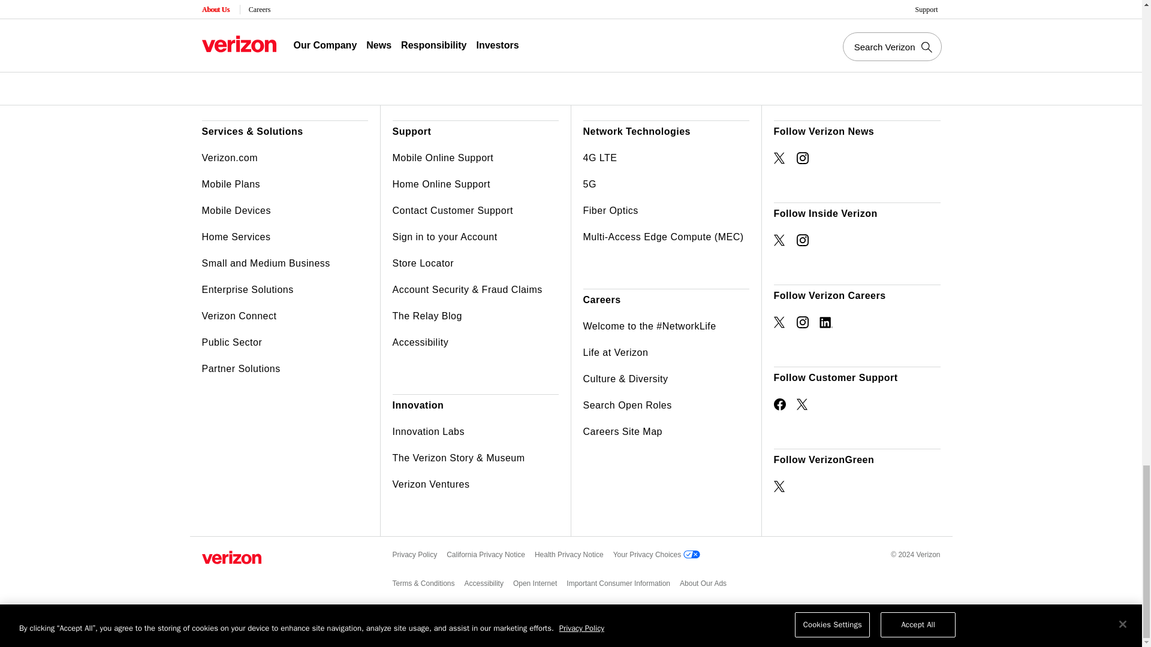 The height and width of the screenshot is (647, 1151). Describe the element at coordinates (779, 158) in the screenshot. I see `Opens New Window` at that location.